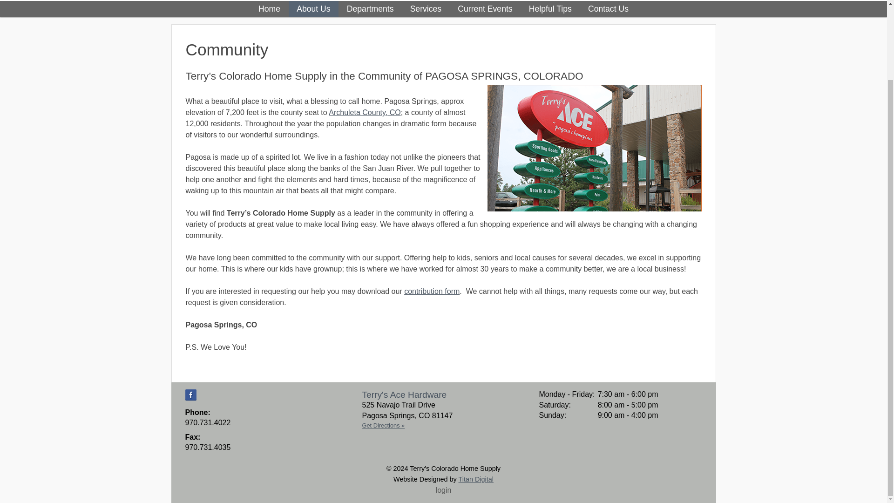 The image size is (894, 503). Describe the element at coordinates (608, 9) in the screenshot. I see `Contact Us` at that location.